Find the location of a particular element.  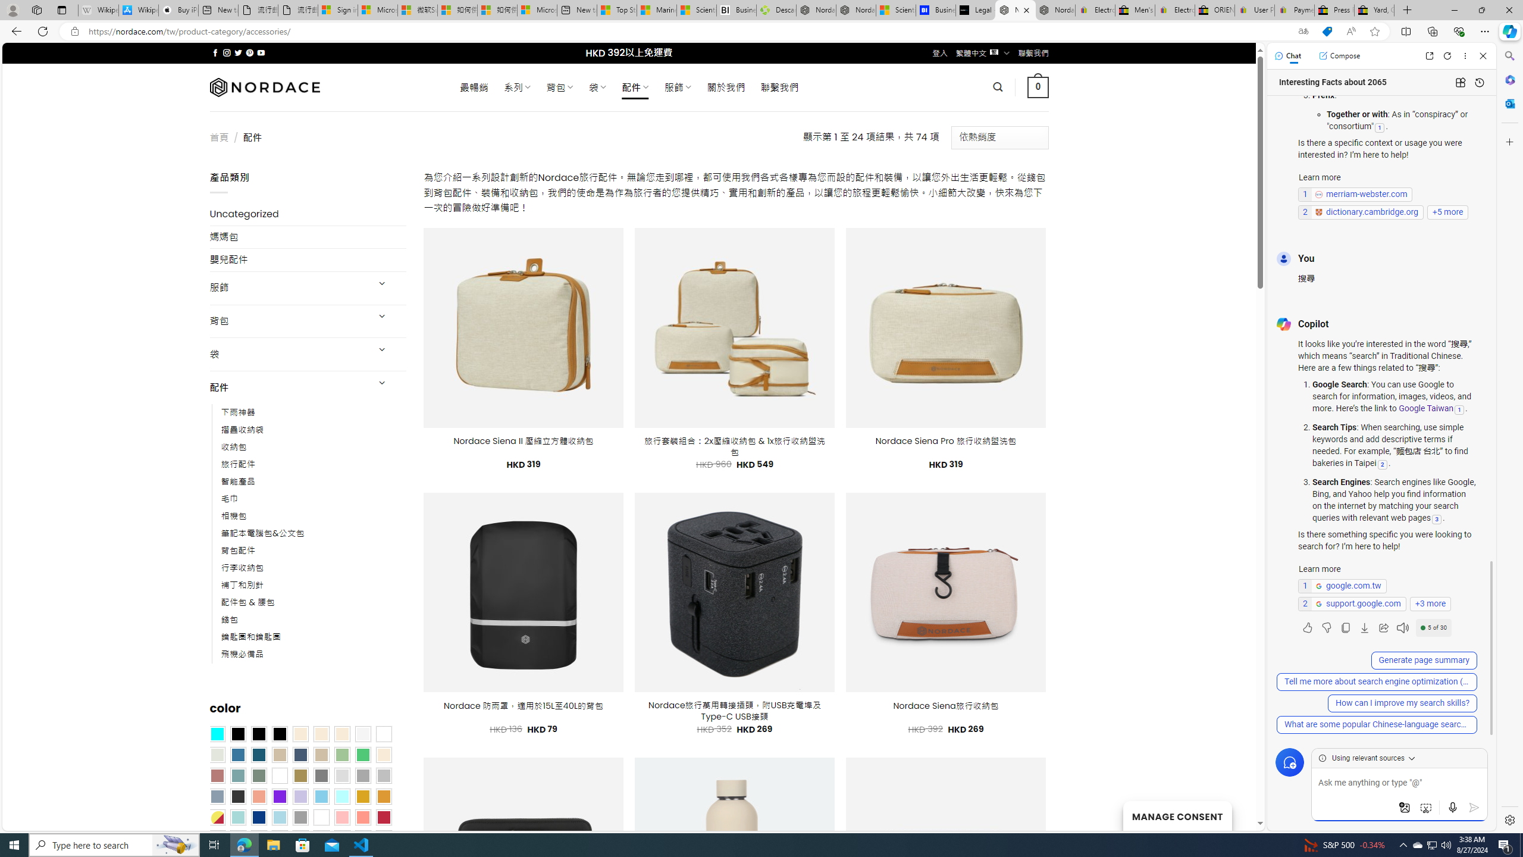

 0  is located at coordinates (1039, 87).